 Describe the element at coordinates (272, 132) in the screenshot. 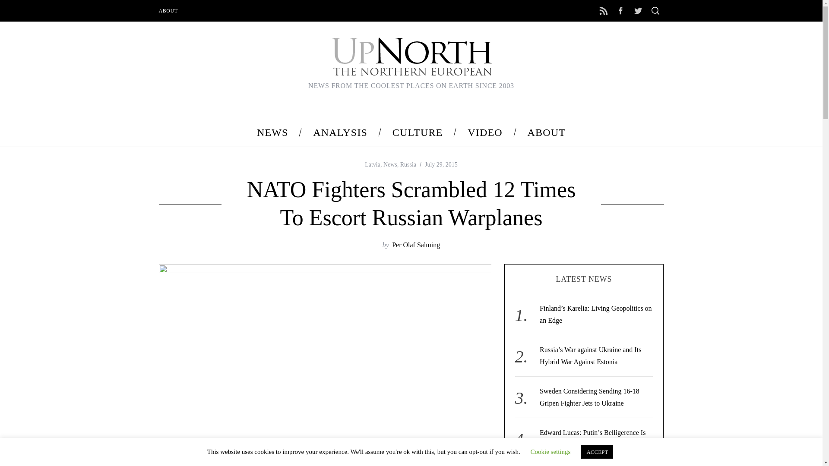

I see `News` at that location.